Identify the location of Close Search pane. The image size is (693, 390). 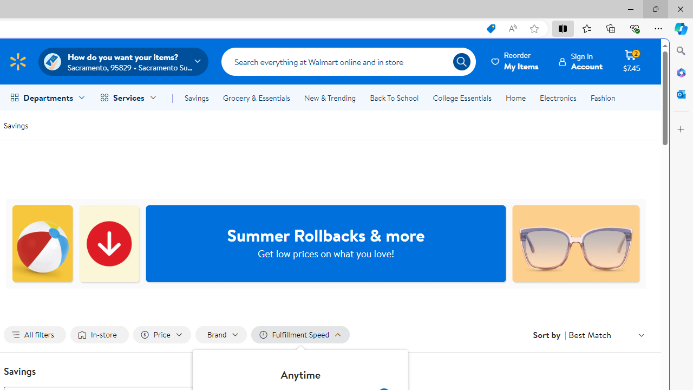
(681, 51).